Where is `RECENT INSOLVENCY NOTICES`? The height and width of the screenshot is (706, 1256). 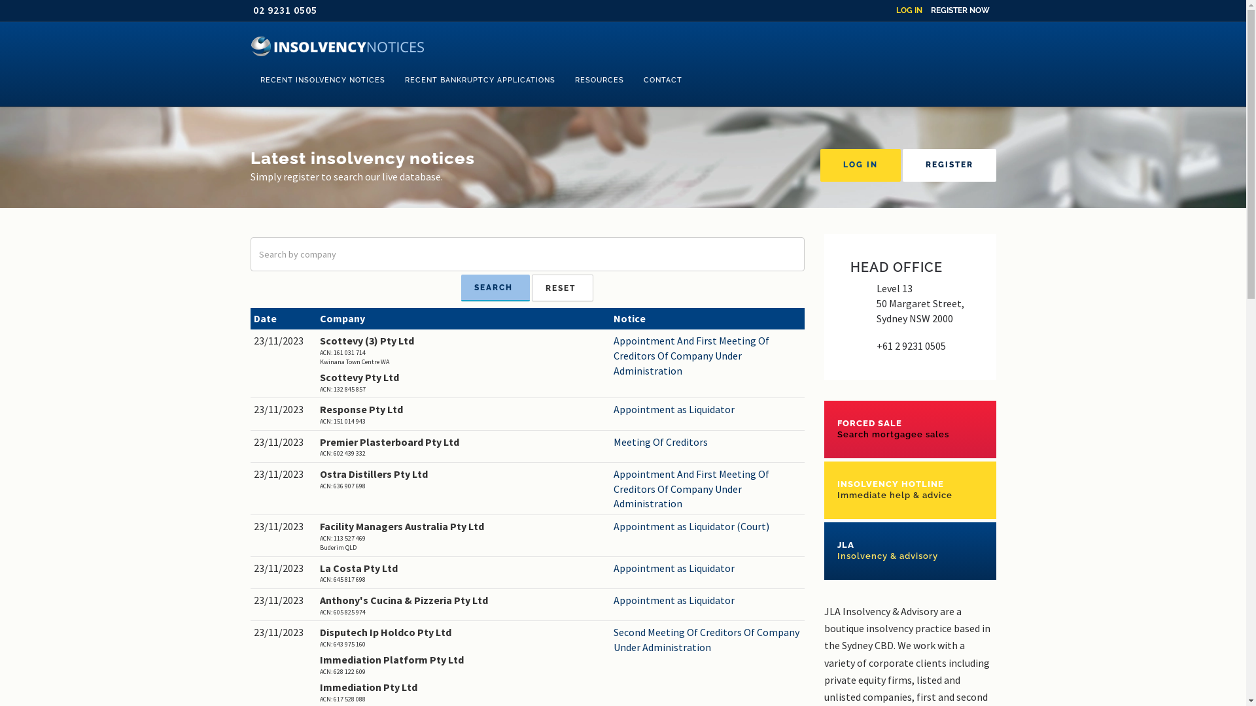 RECENT INSOLVENCY NOTICES is located at coordinates (322, 80).